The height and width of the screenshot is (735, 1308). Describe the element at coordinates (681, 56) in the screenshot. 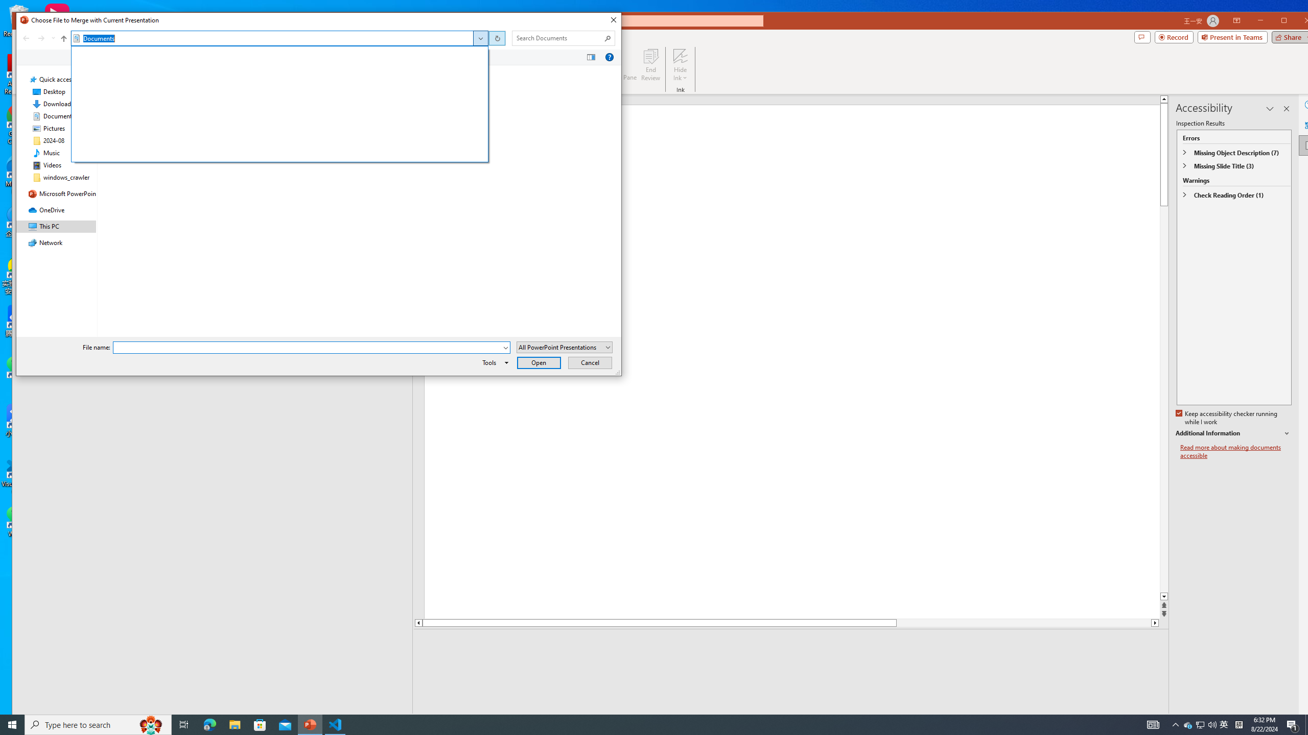

I see `Hide Ink` at that location.